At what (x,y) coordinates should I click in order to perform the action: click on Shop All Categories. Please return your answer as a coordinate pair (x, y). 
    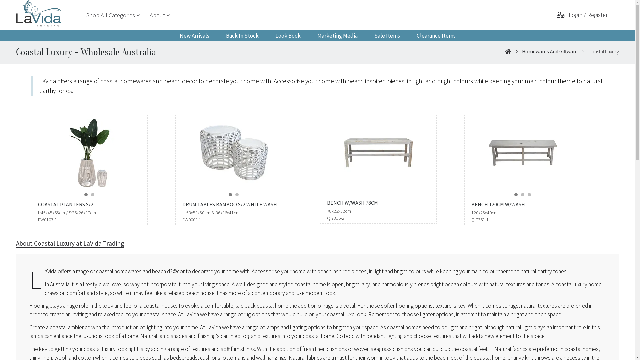
    Looking at the image, I should click on (111, 15).